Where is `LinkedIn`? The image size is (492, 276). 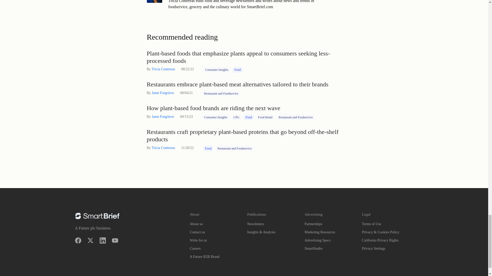
LinkedIn is located at coordinates (102, 240).